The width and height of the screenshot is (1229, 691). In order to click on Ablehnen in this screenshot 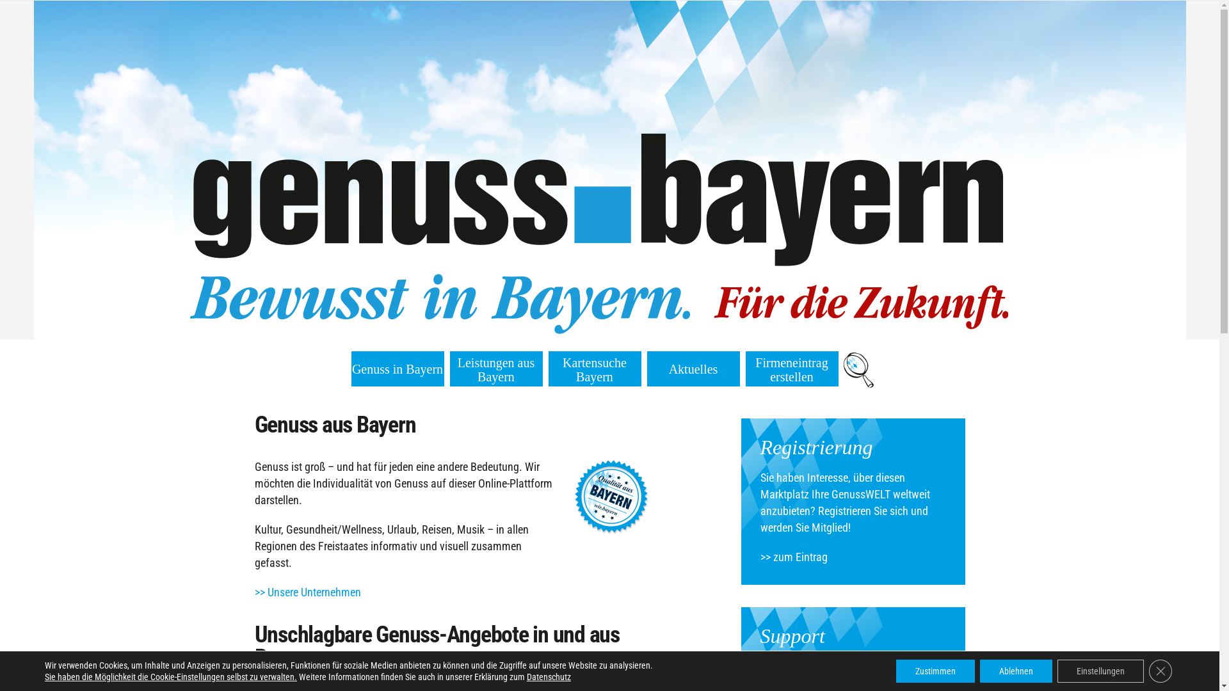, I will do `click(1016, 671)`.